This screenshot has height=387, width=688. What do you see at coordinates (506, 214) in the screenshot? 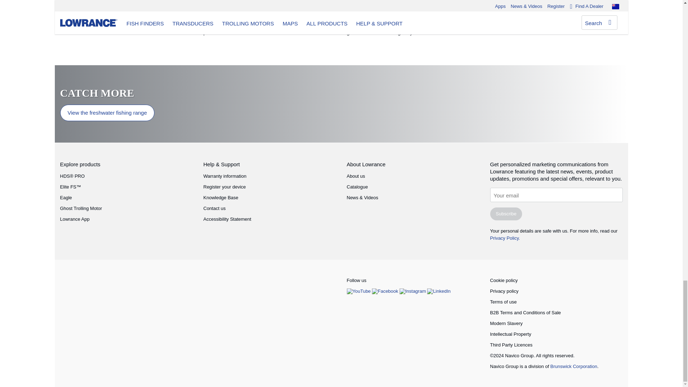
I see `Subscribe` at bounding box center [506, 214].